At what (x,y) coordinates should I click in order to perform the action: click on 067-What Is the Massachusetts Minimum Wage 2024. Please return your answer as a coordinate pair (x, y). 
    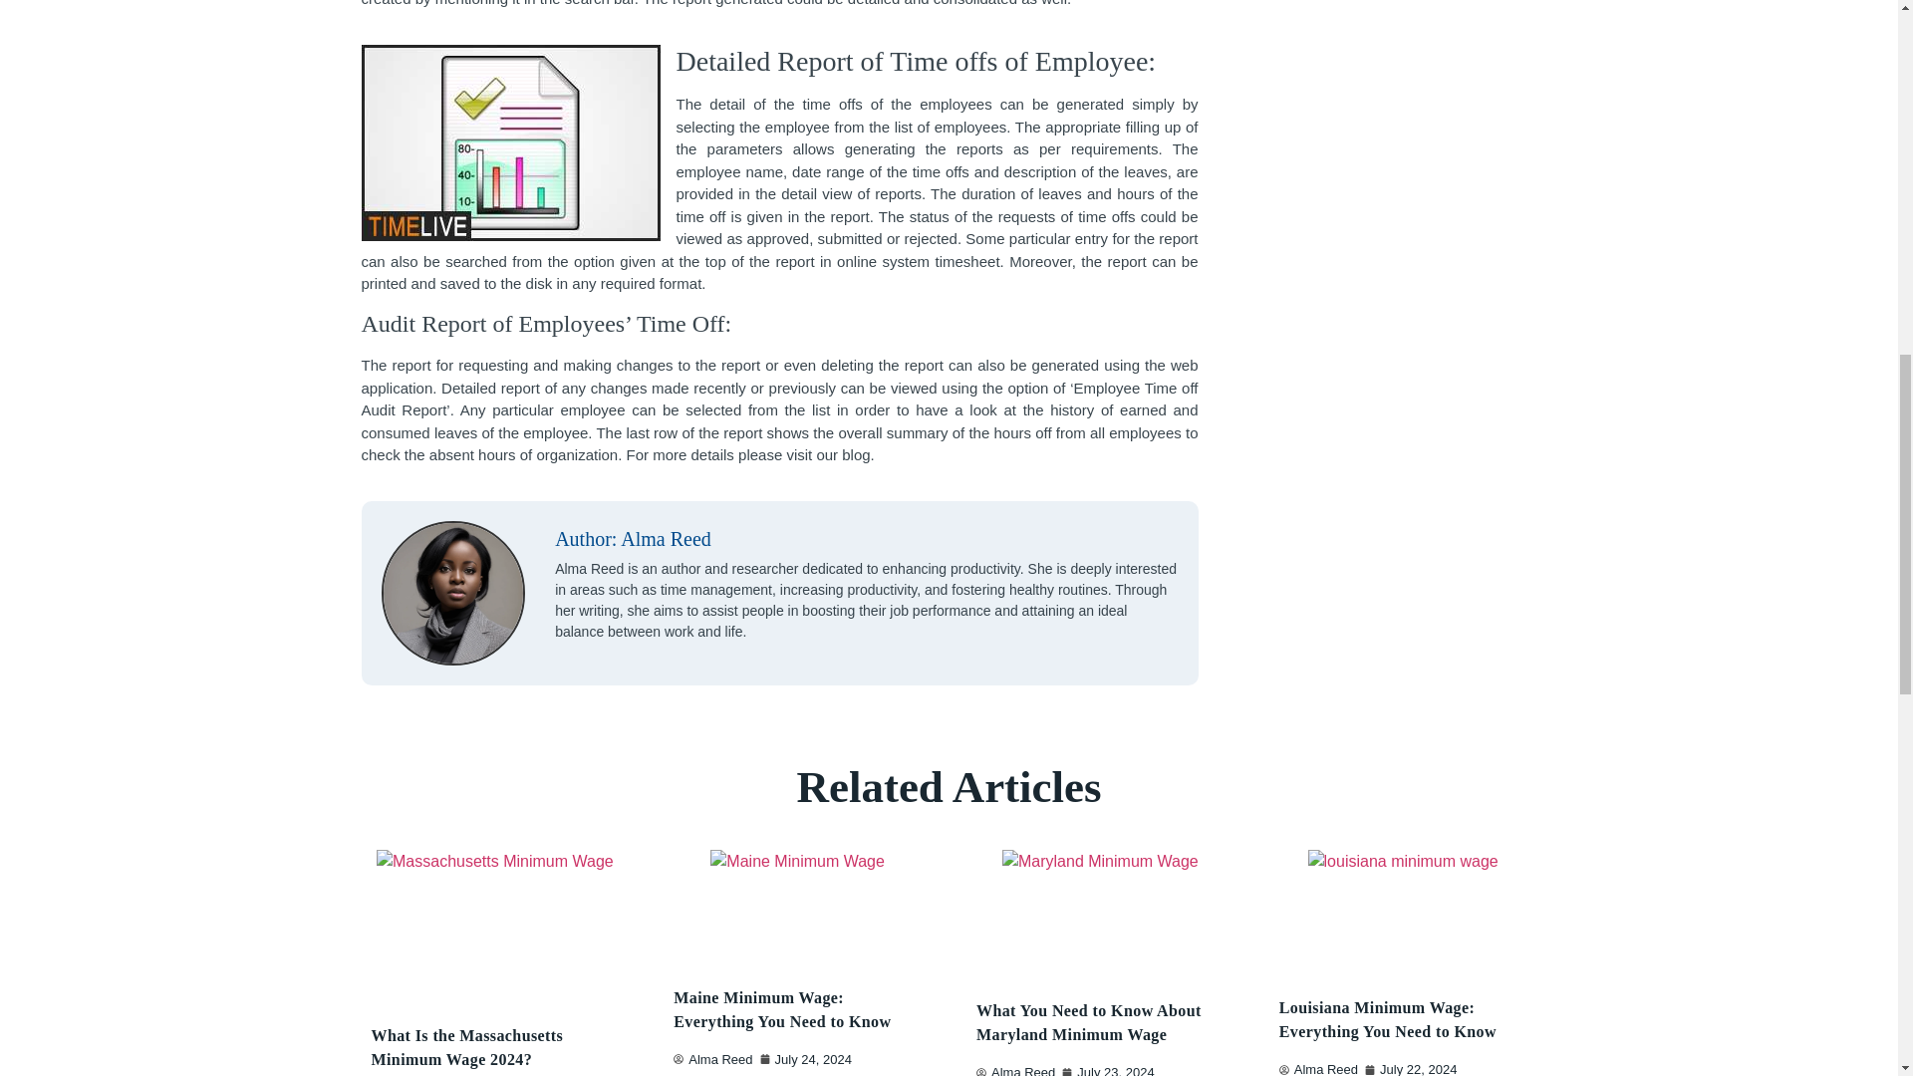
    Looking at the image, I should click on (495, 923).